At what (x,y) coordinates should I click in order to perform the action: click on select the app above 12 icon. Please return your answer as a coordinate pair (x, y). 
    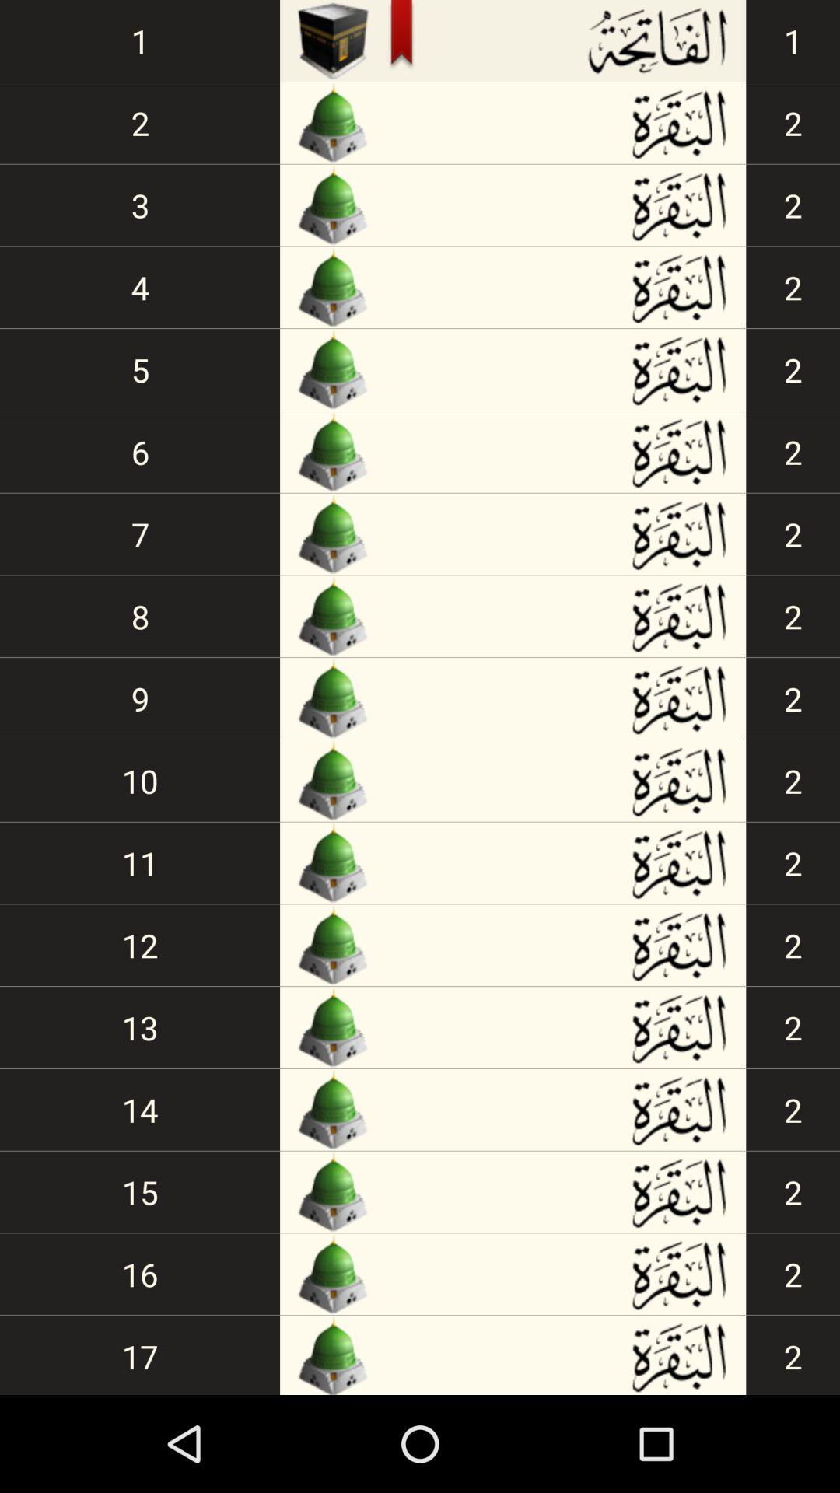
    Looking at the image, I should click on (140, 863).